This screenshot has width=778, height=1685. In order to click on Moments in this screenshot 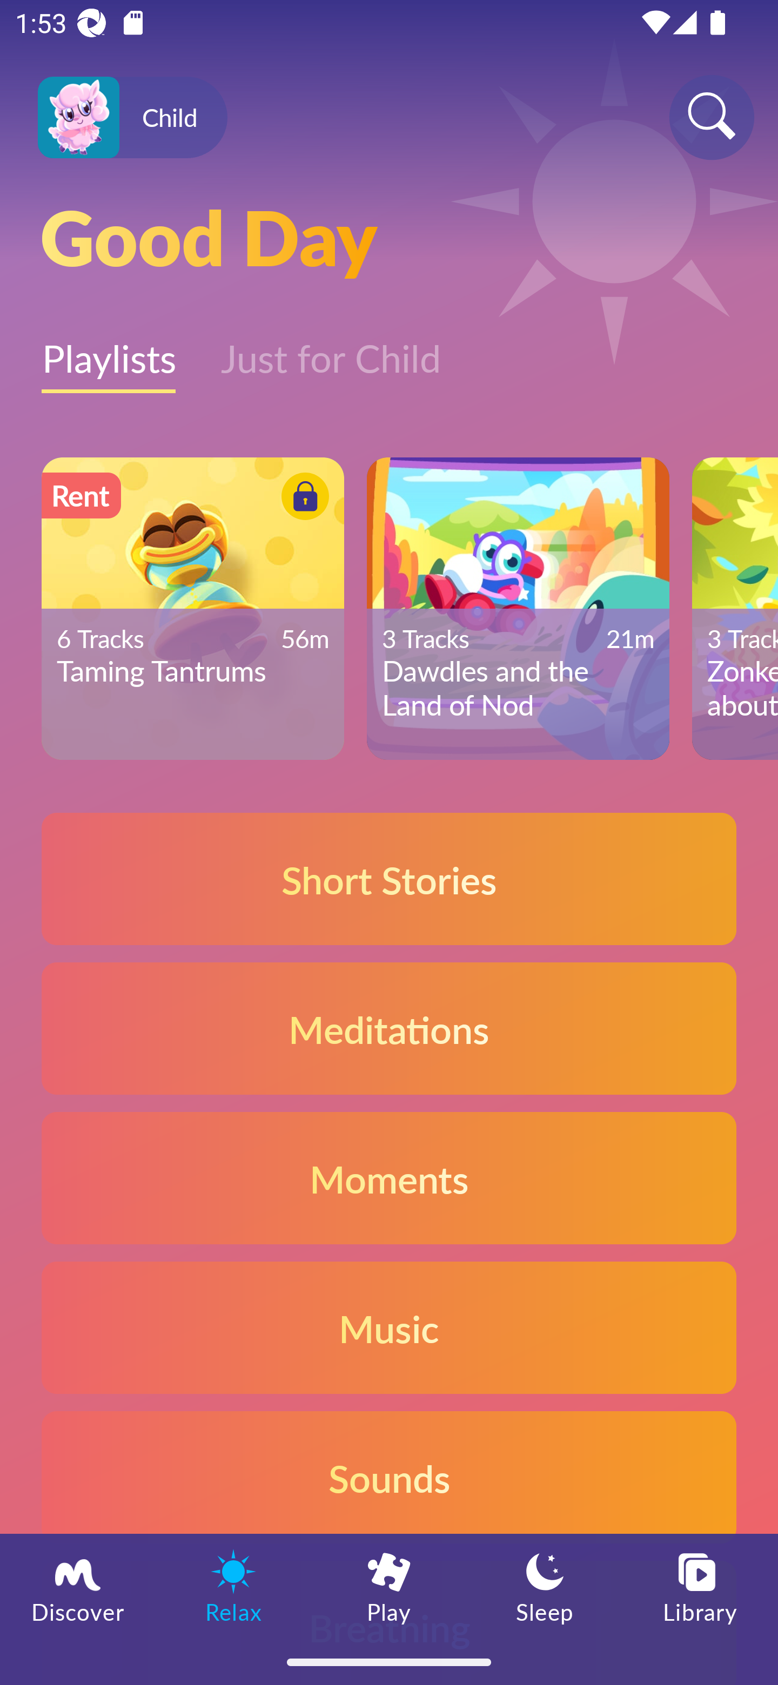, I will do `click(389, 1178)`.